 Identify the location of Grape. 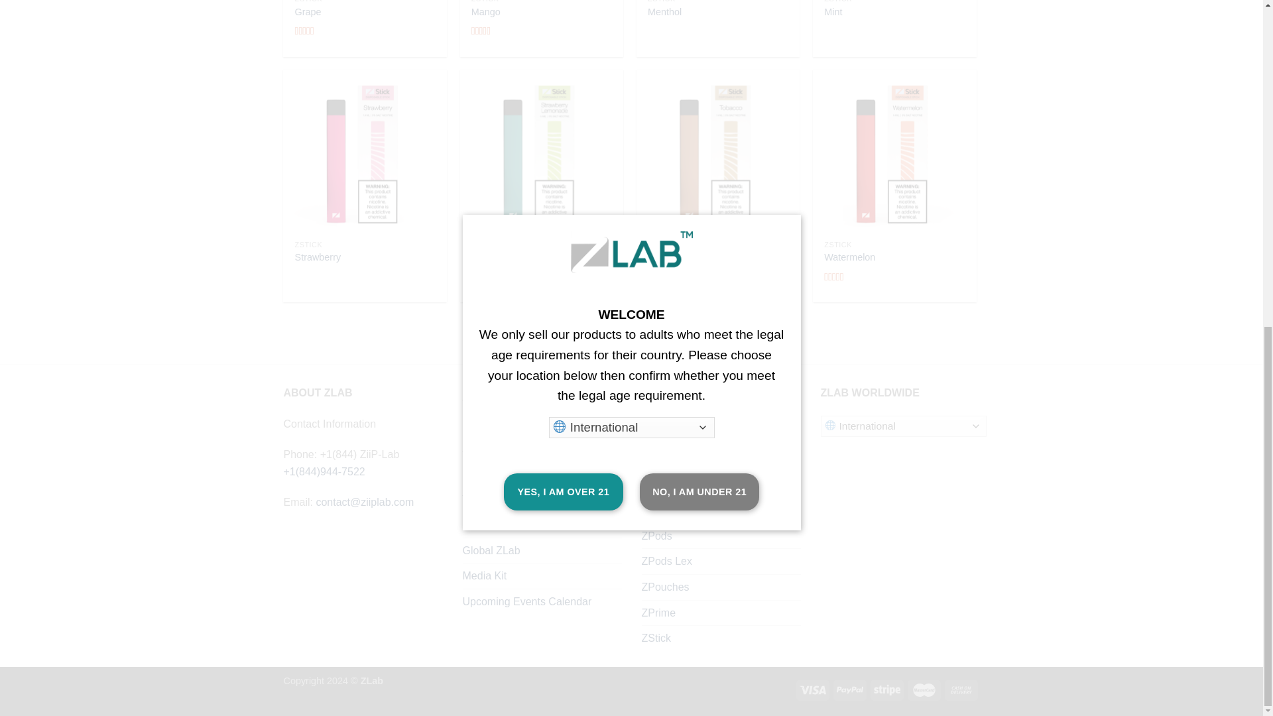
(308, 12).